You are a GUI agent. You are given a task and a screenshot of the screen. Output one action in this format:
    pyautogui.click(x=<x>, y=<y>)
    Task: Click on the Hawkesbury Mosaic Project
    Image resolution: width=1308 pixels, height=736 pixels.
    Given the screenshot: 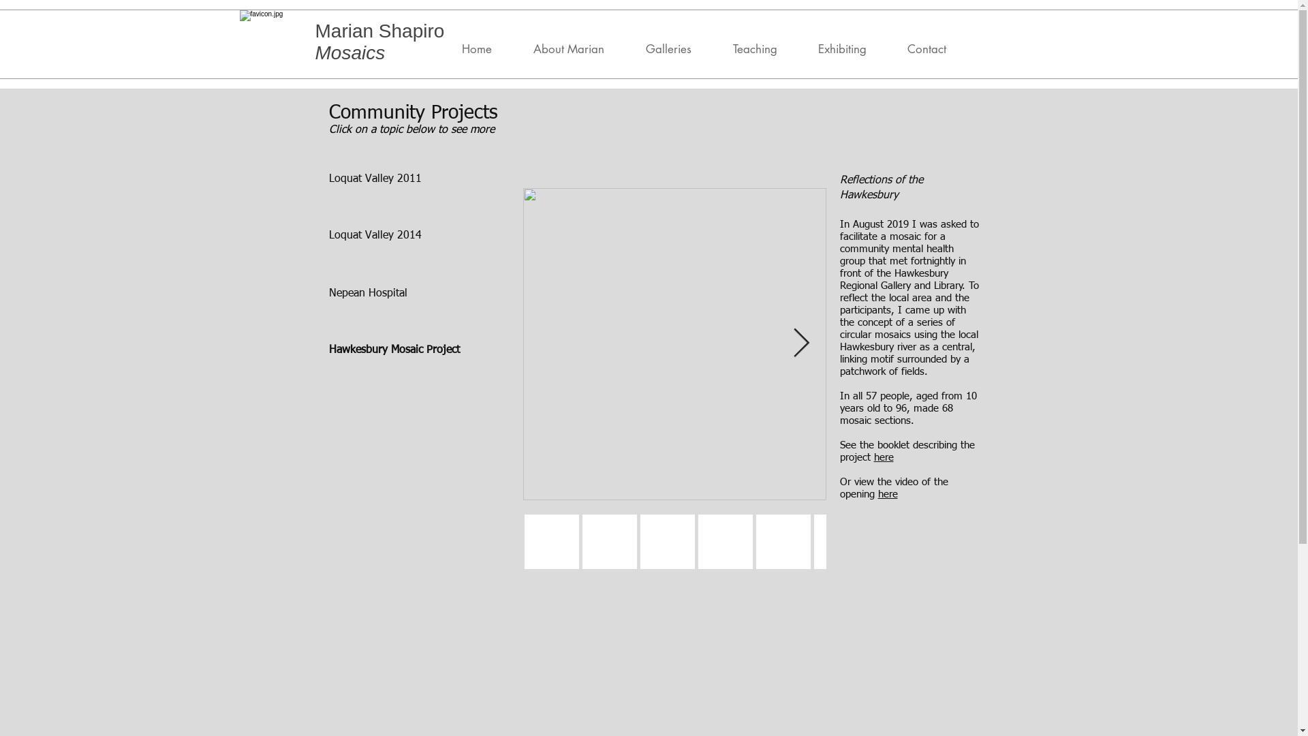 What is the action you would take?
    pyautogui.click(x=394, y=350)
    